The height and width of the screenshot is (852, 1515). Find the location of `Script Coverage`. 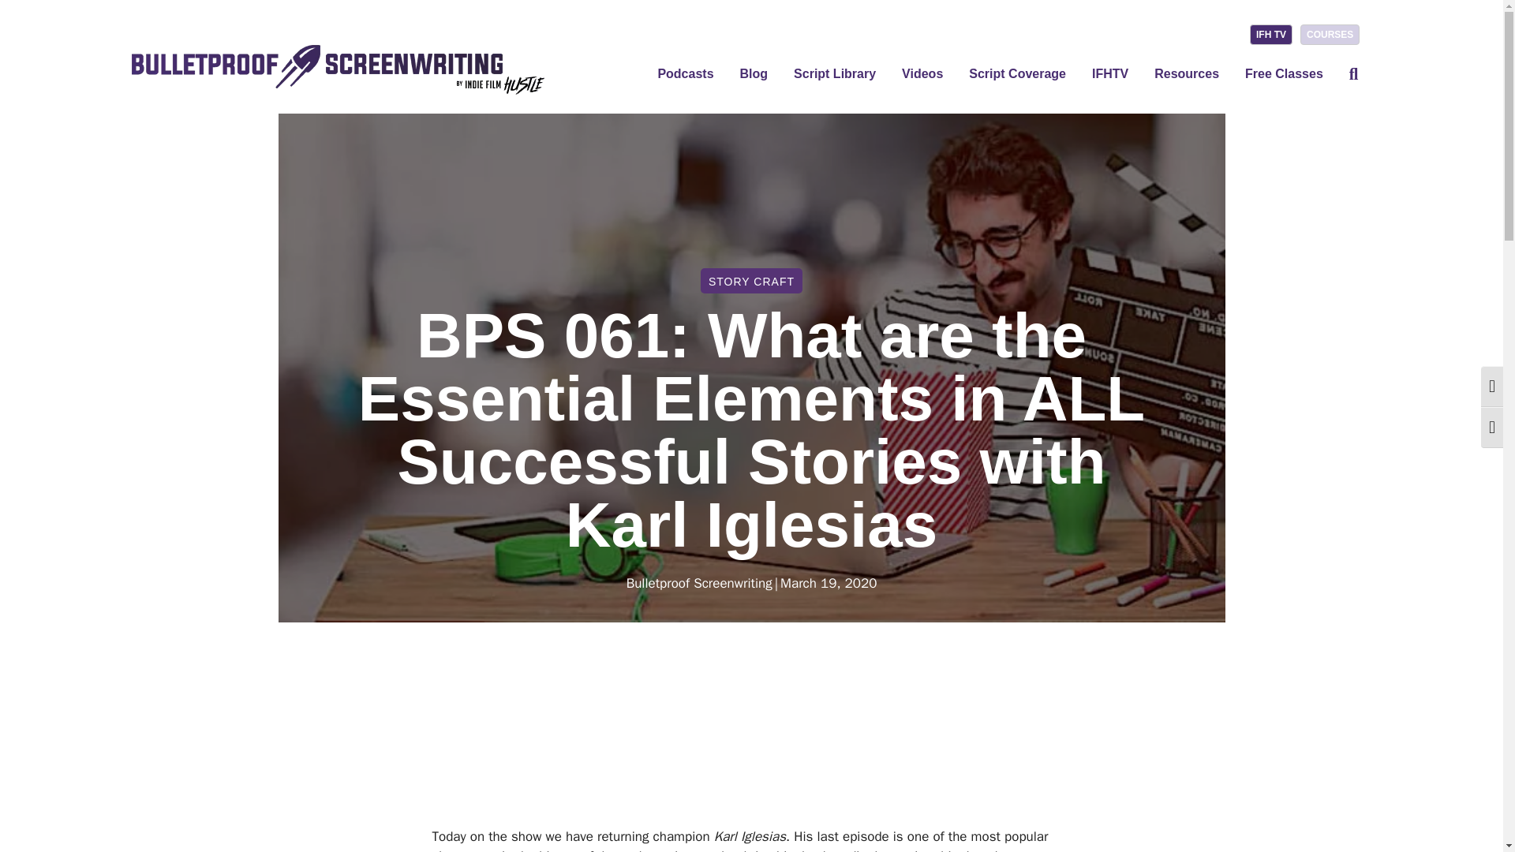

Script Coverage is located at coordinates (1017, 75).